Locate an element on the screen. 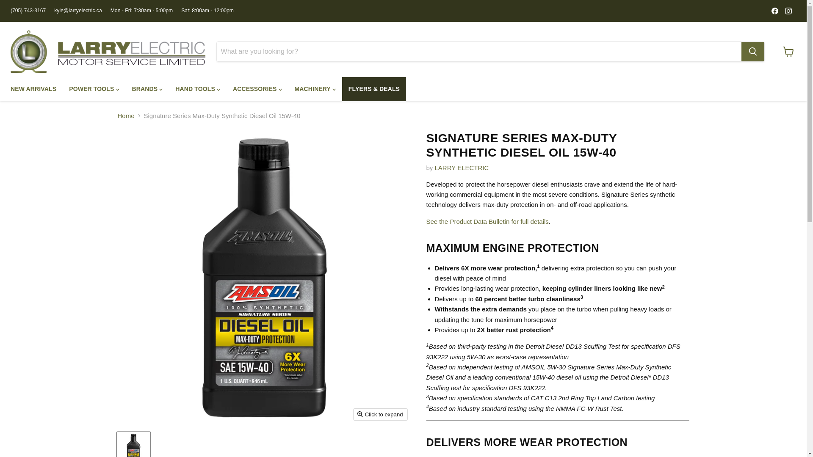  NEW ARRIVALS is located at coordinates (33, 89).